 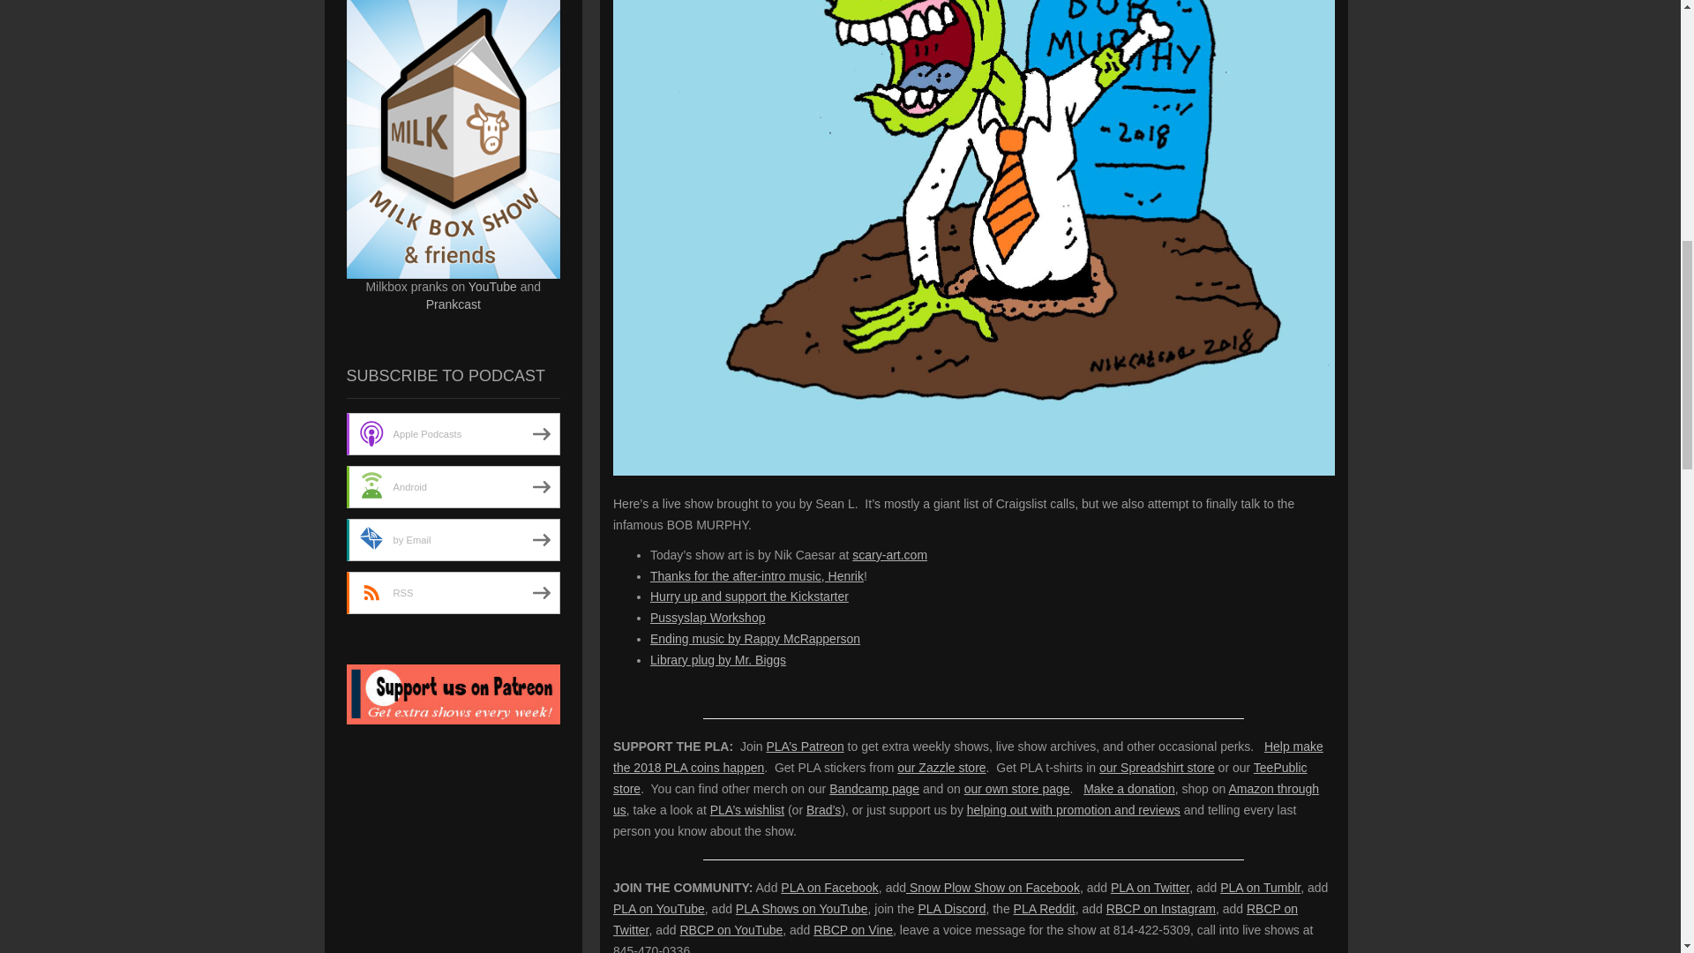 What do you see at coordinates (453, 434) in the screenshot?
I see `Subscribe on Apple Podcasts` at bounding box center [453, 434].